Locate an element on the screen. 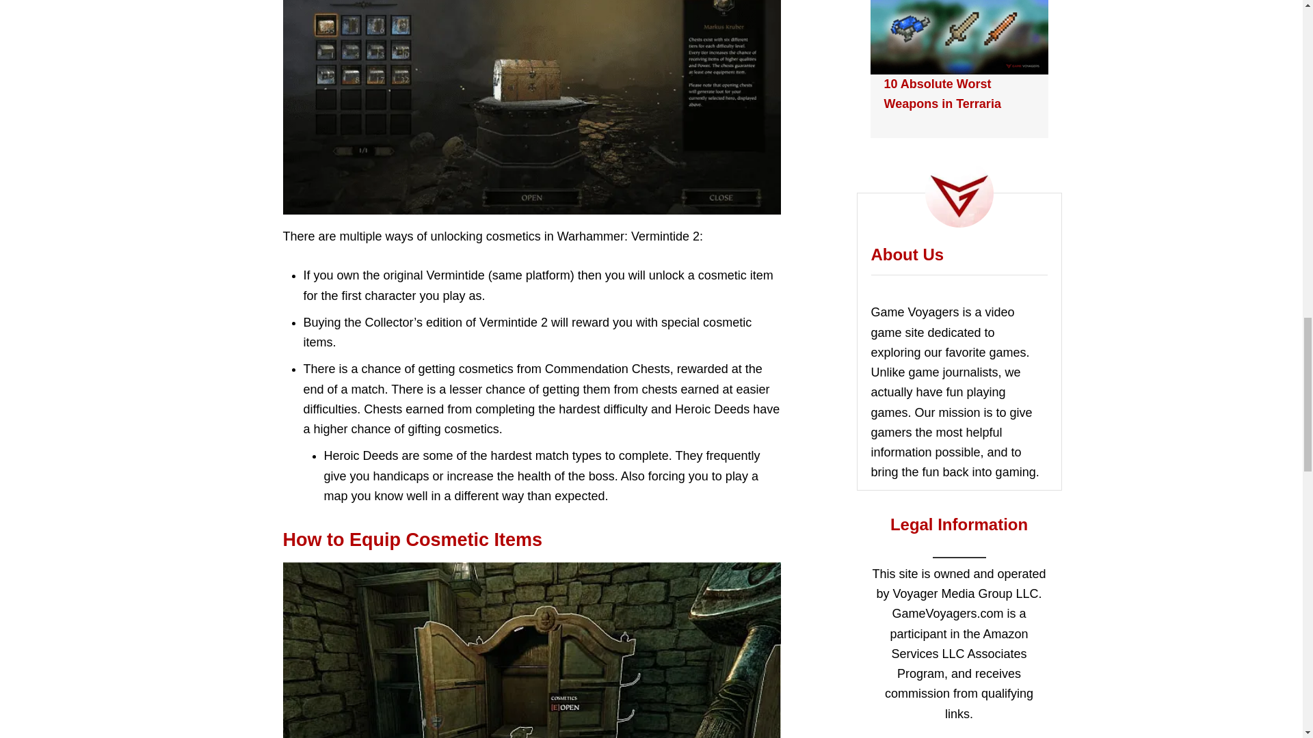  How To Equip Cosmetics In Warhammer: Vermintide 2 3 is located at coordinates (532, 650).